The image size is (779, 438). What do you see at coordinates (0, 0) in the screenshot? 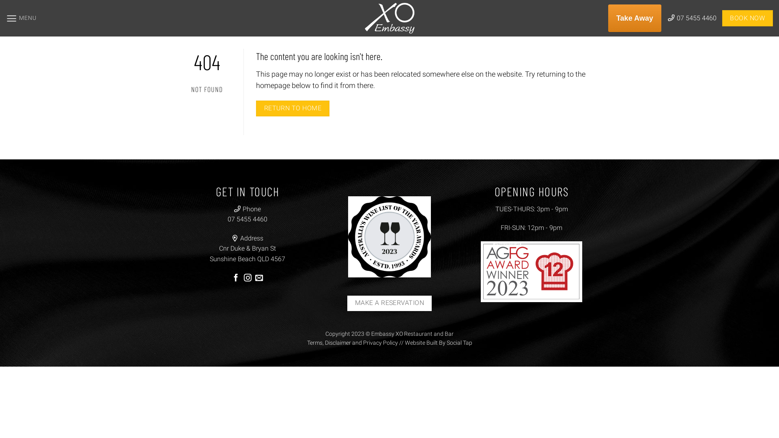
I see `Skip to content` at bounding box center [0, 0].